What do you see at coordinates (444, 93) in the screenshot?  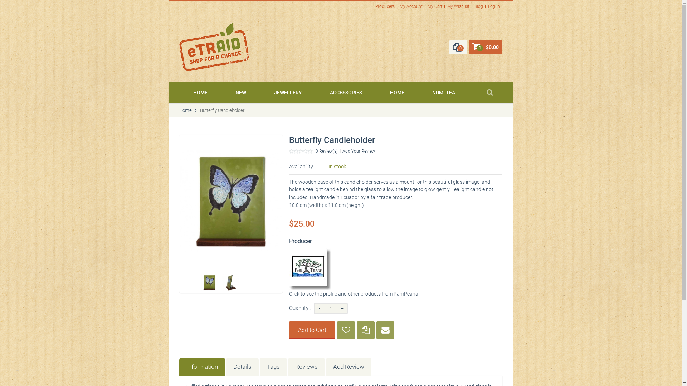 I see `NUMI TEA` at bounding box center [444, 93].